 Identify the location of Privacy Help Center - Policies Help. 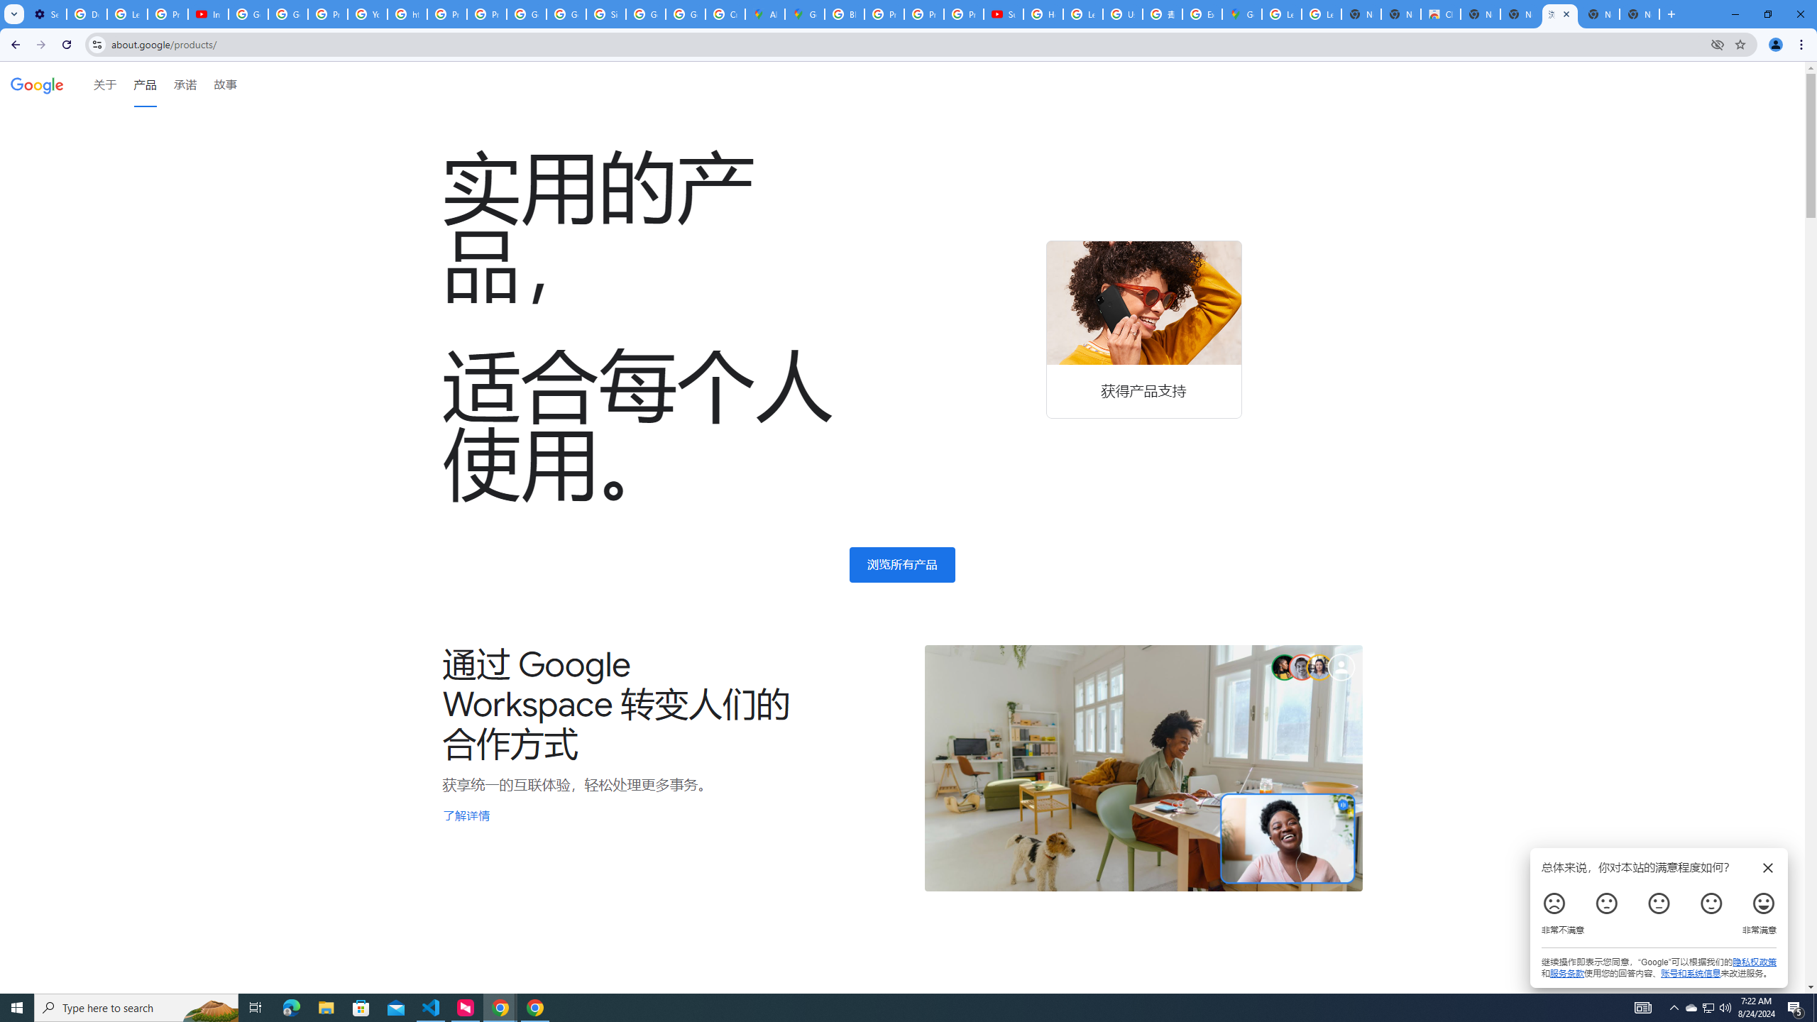
(923, 14).